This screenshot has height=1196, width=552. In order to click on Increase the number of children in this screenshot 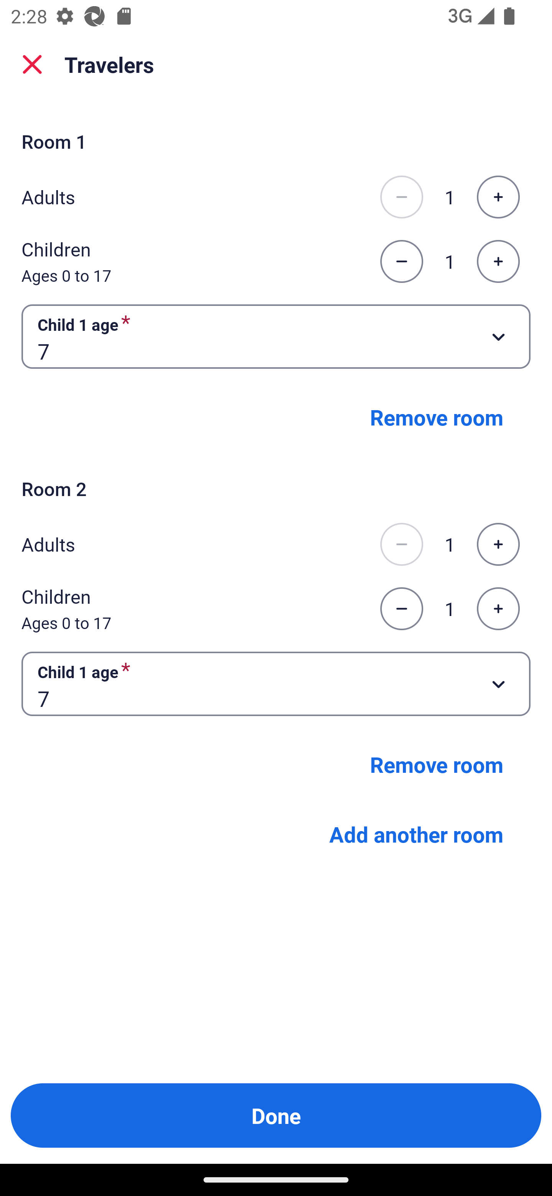, I will do `click(498, 609)`.